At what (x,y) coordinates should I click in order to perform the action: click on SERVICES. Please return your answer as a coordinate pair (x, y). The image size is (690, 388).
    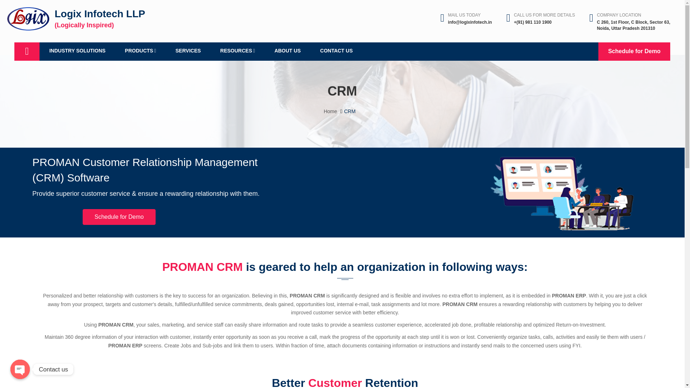
    Looking at the image, I should click on (188, 51).